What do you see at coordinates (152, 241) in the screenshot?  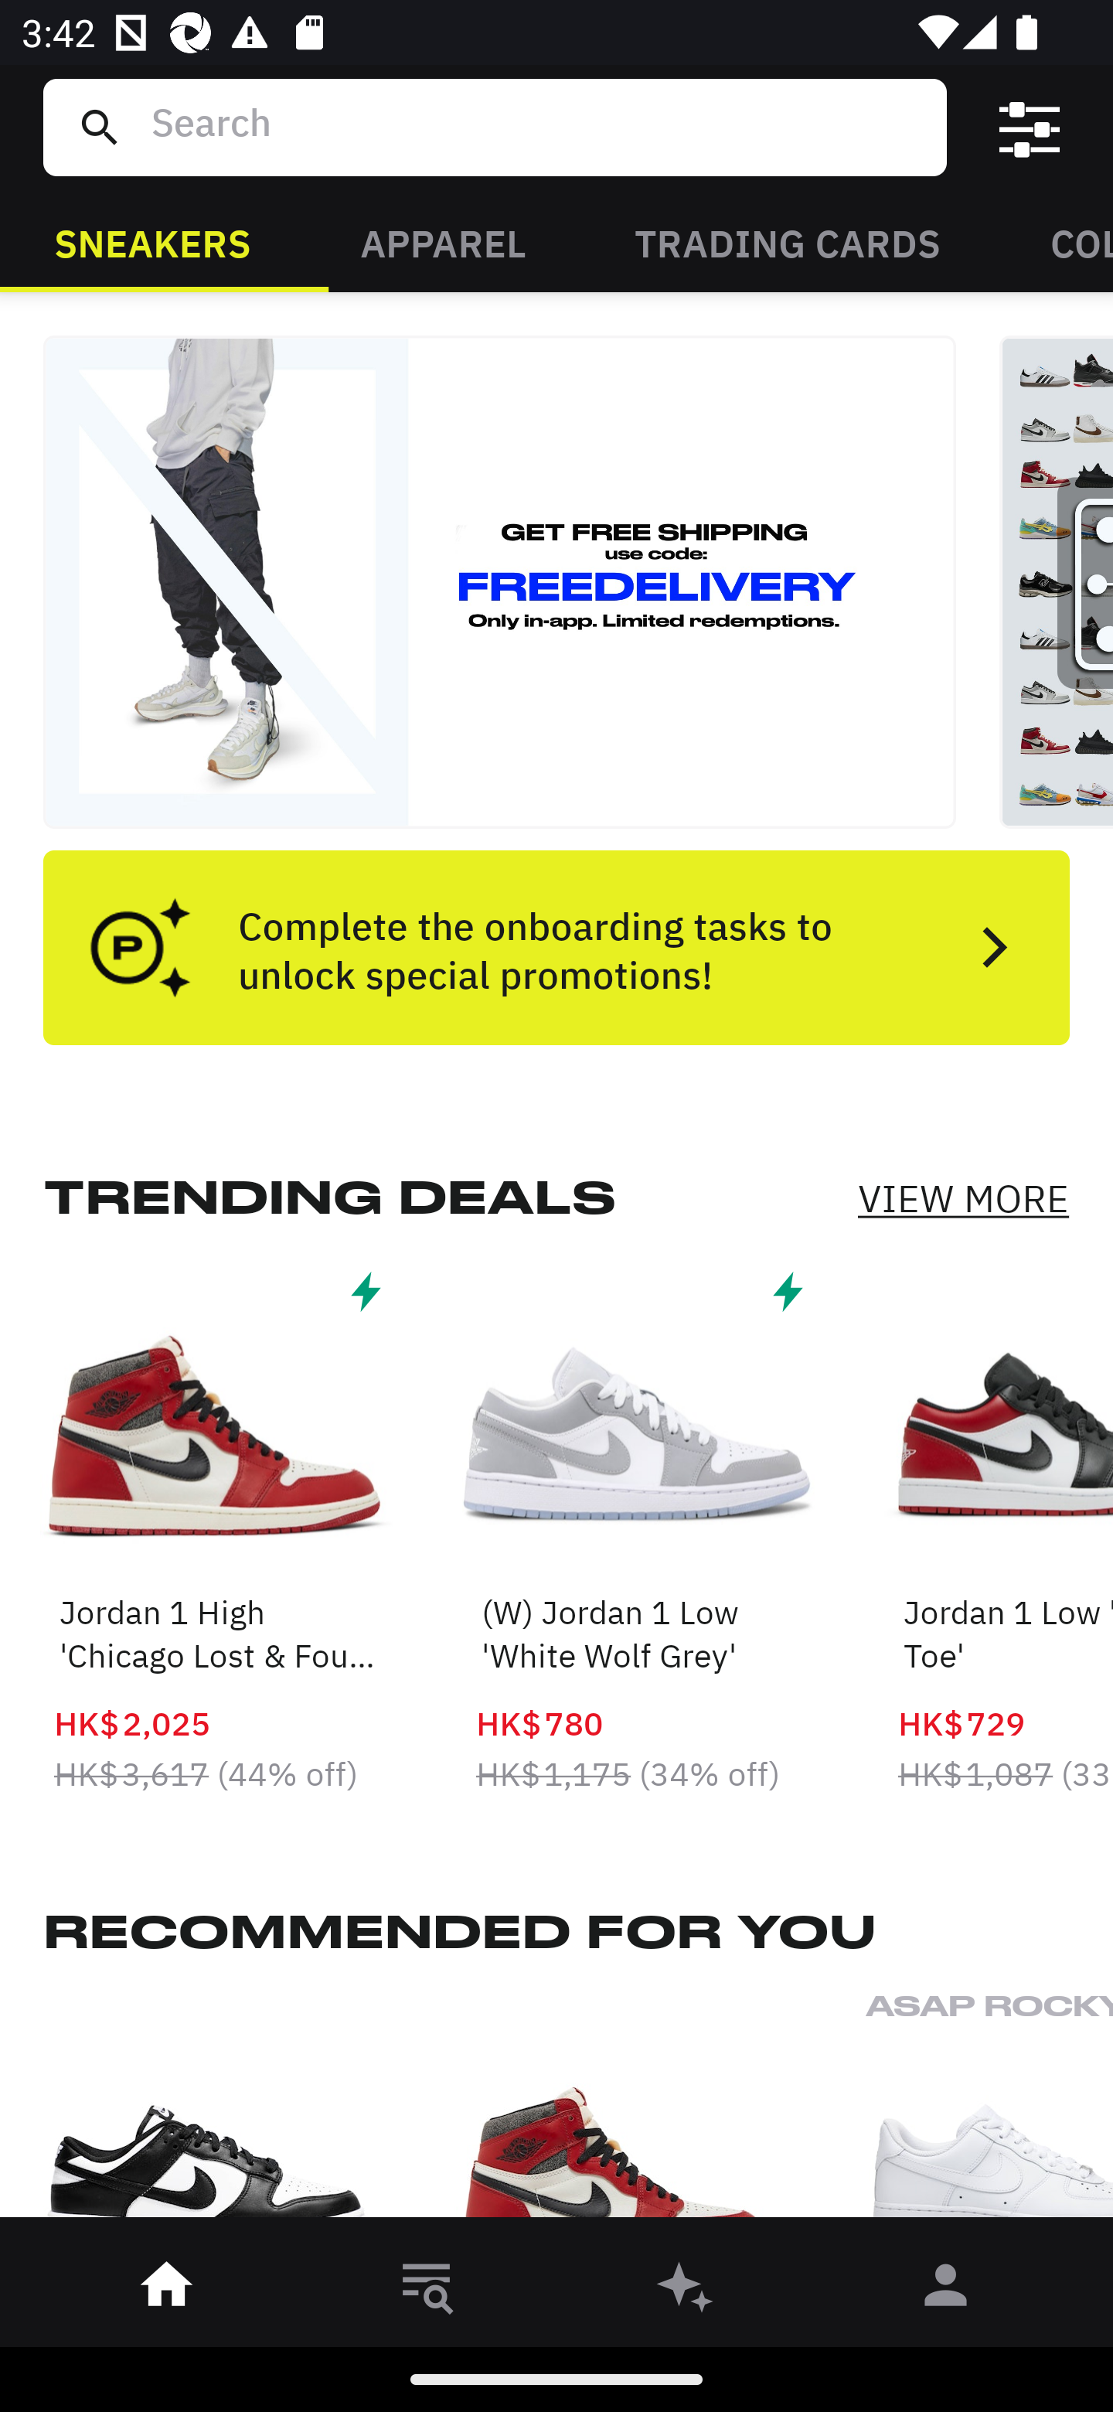 I see `SNEAKERS` at bounding box center [152, 241].